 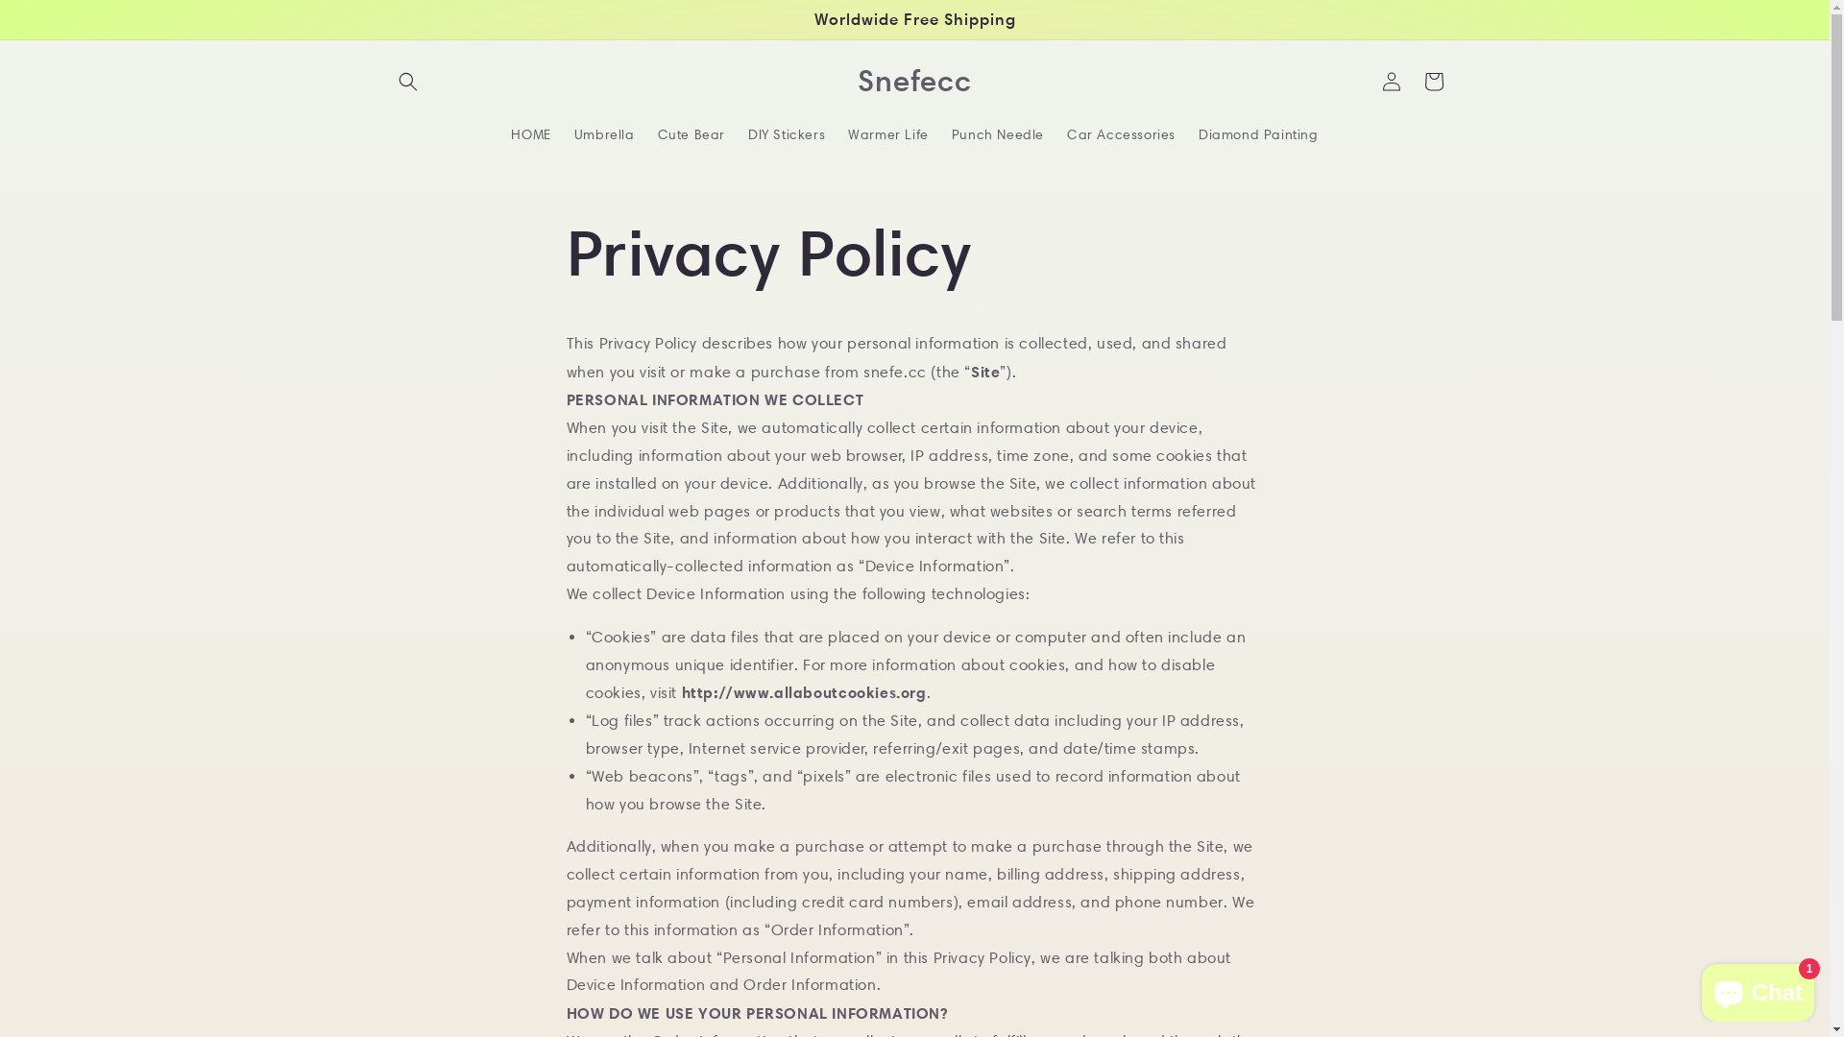 I want to click on Shopify online store chat, so click(x=1758, y=989).